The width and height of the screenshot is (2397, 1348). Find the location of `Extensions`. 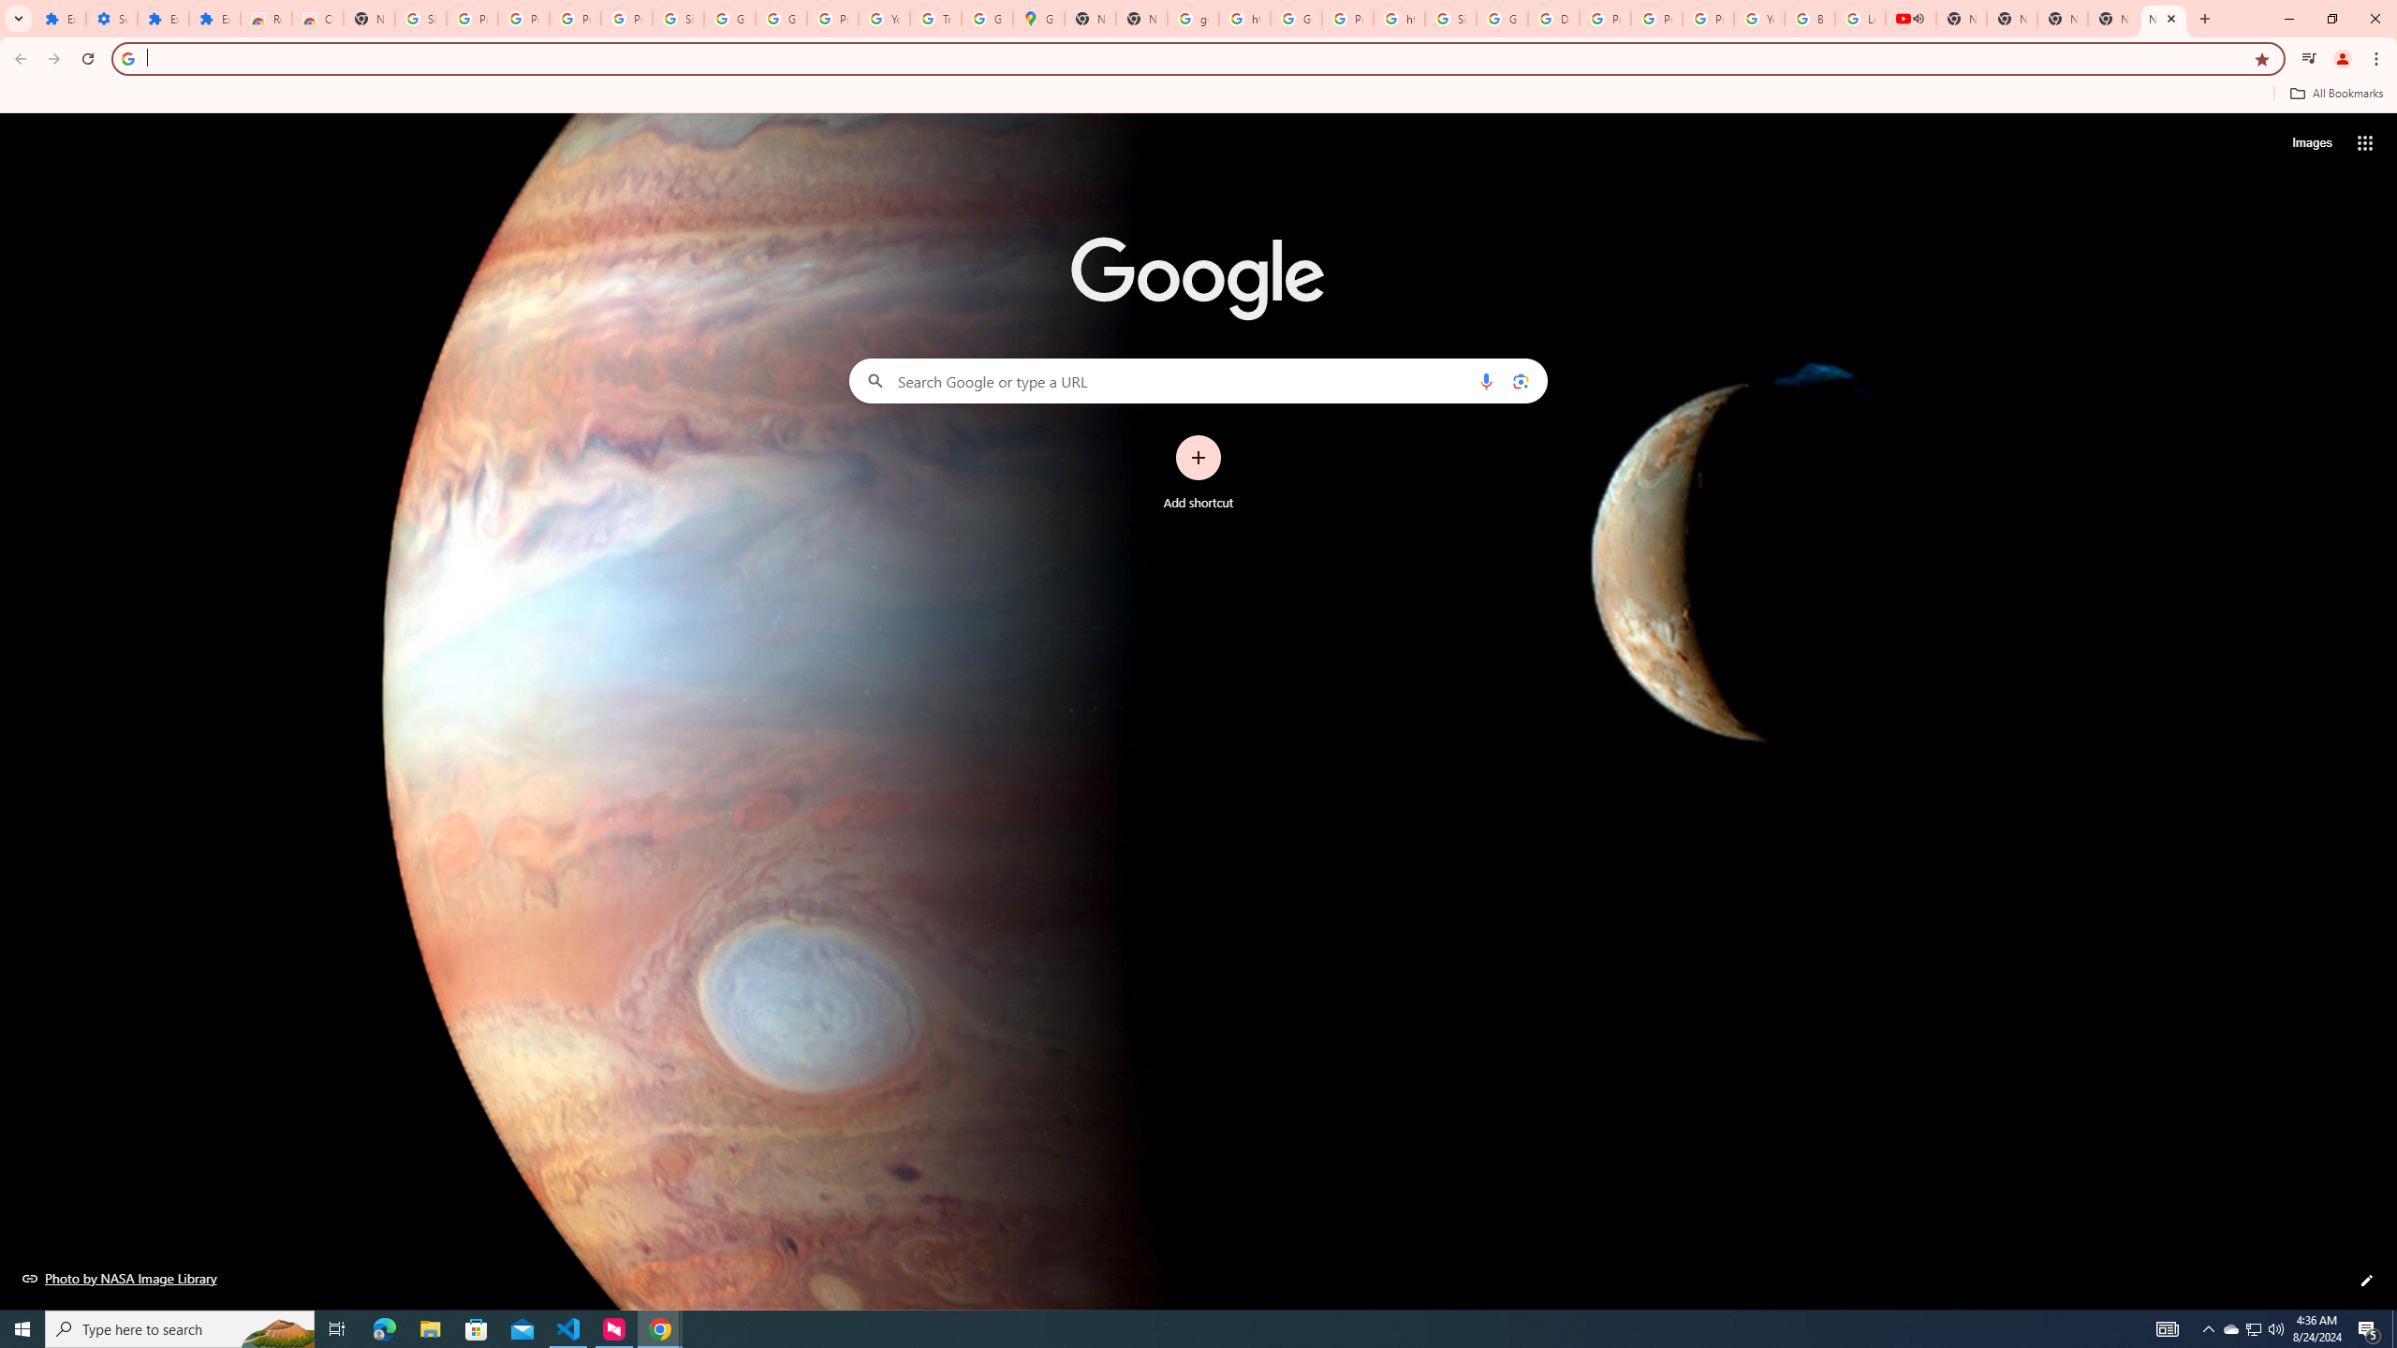

Extensions is located at coordinates (214, 19).